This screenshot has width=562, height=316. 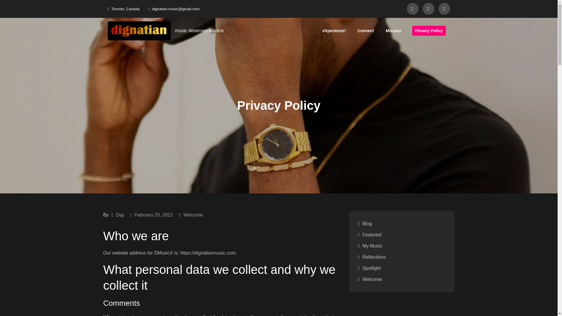 What do you see at coordinates (334, 30) in the screenshot?
I see `eXperience!` at bounding box center [334, 30].